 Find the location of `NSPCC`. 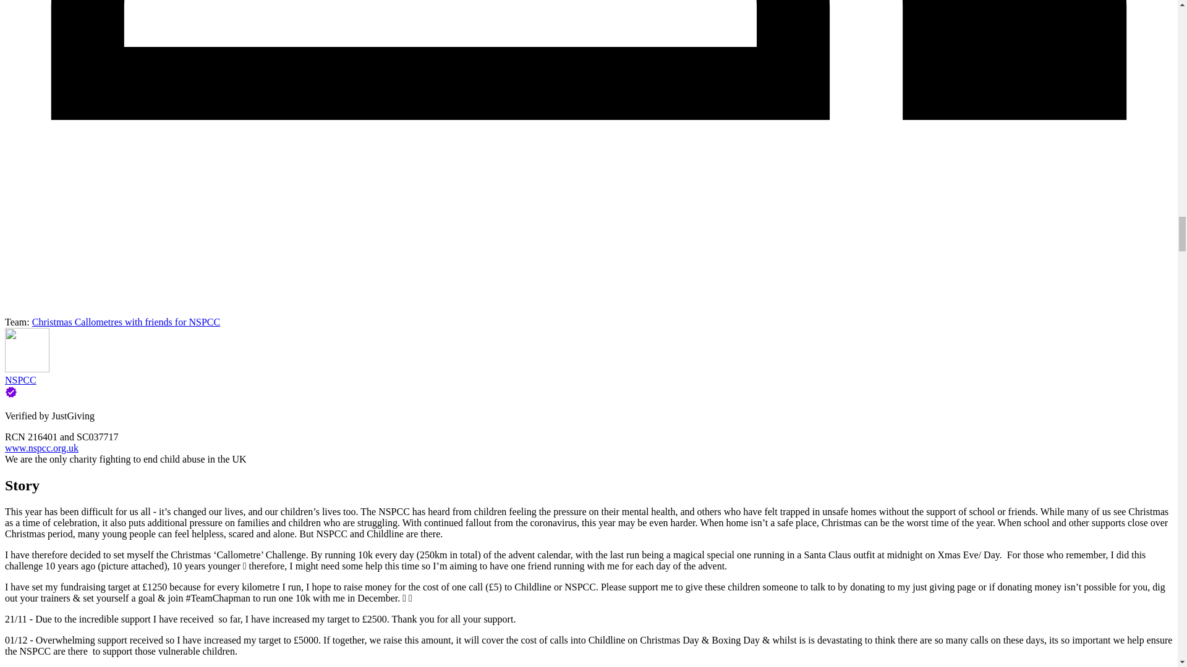

NSPCC is located at coordinates (20, 380).